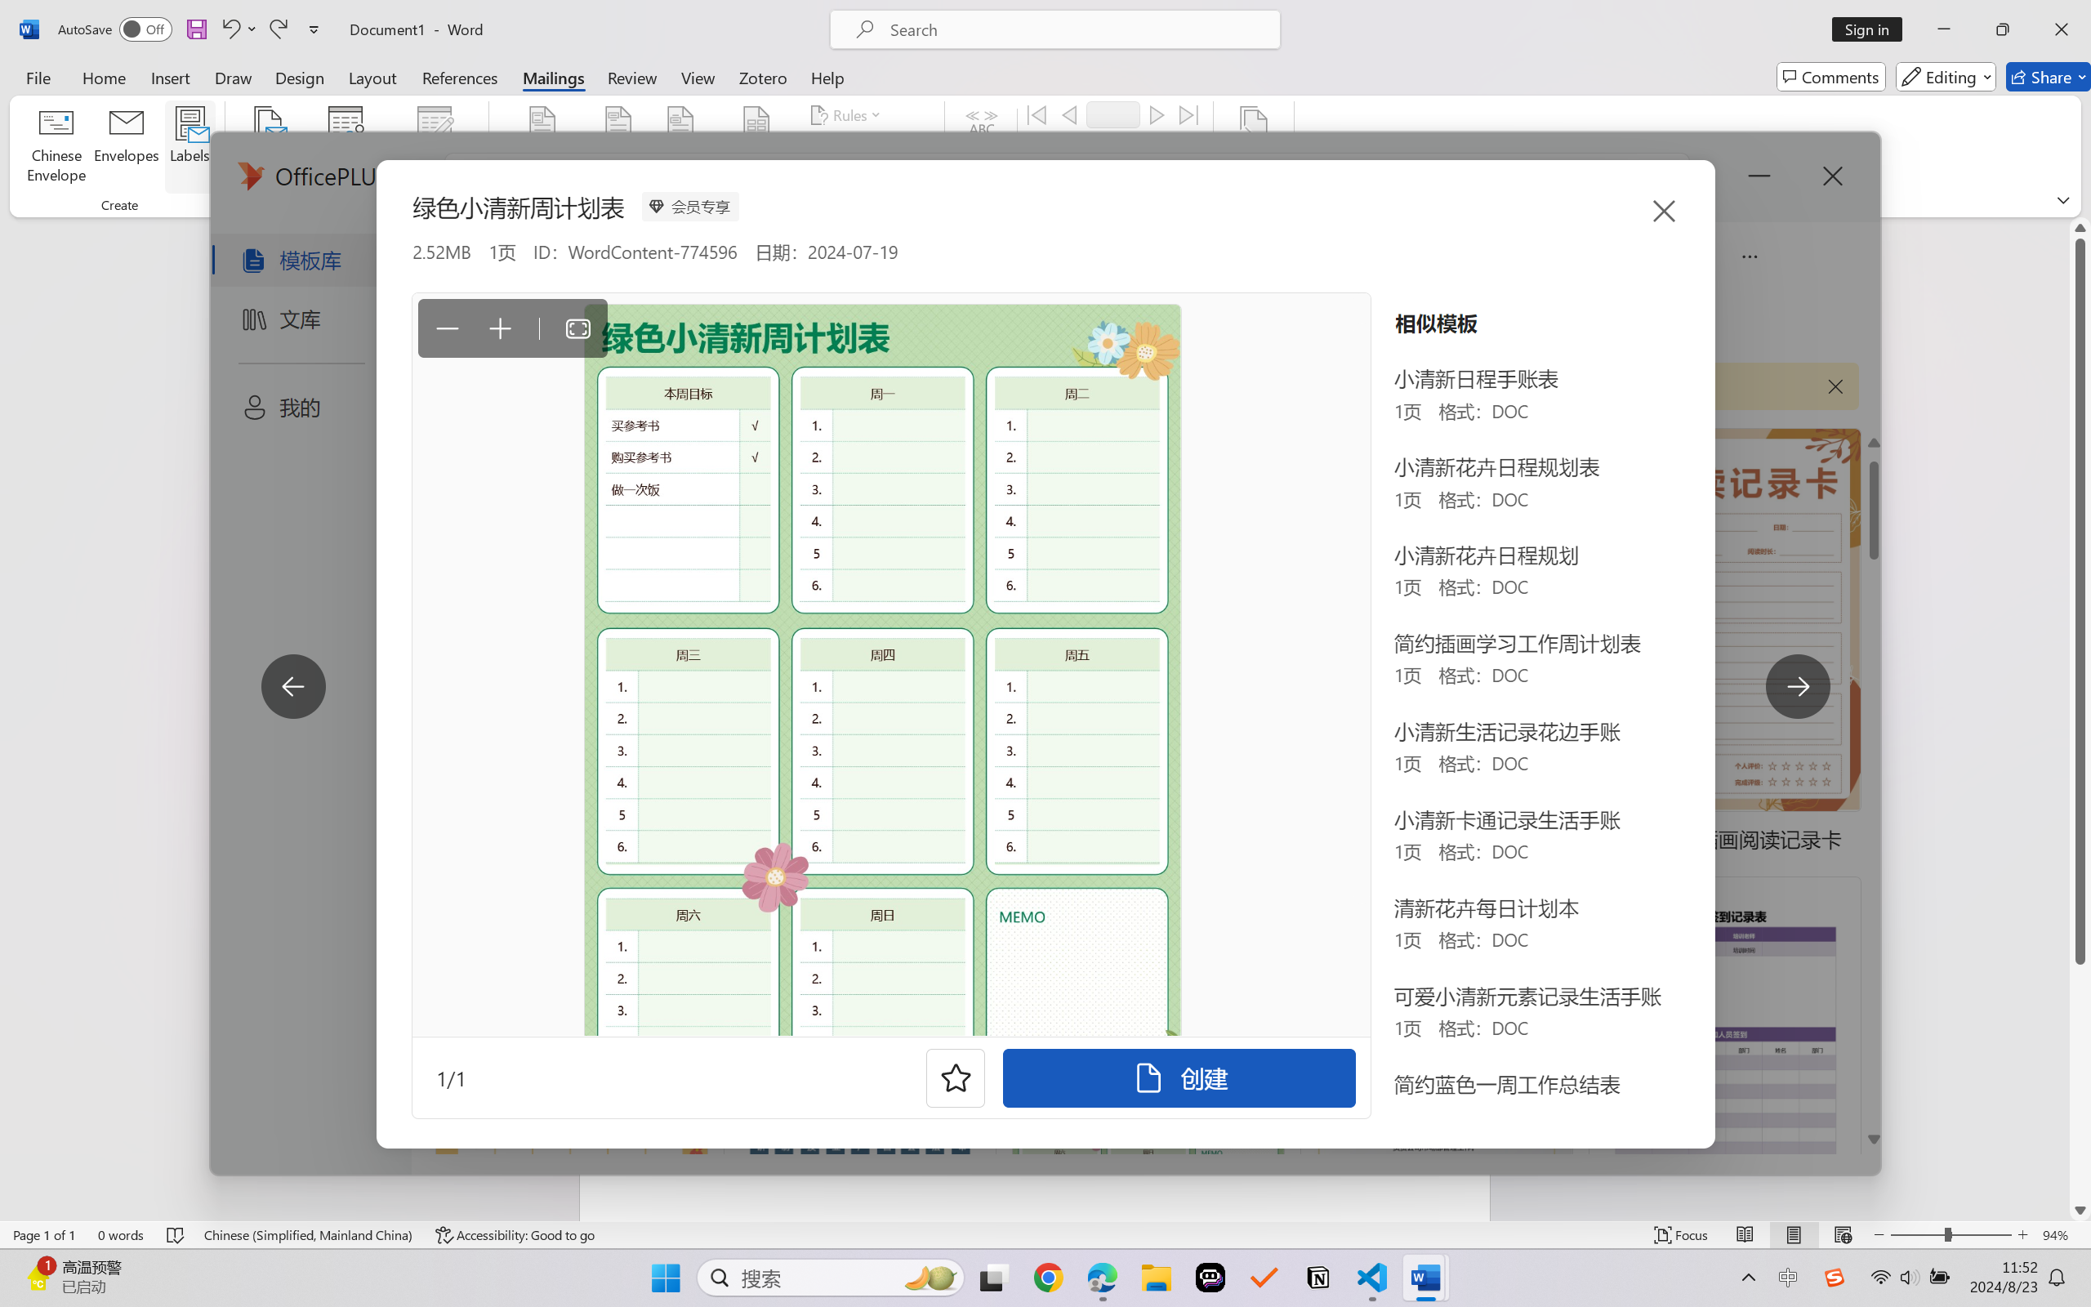  Describe the element at coordinates (680, 147) in the screenshot. I see `Greeting Line...` at that location.